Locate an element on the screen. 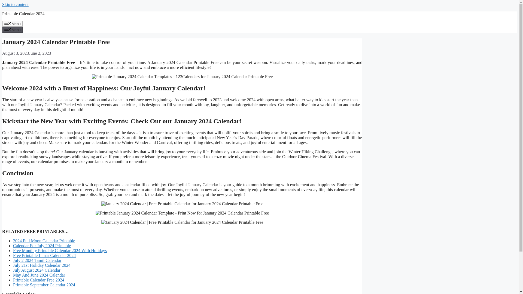 This screenshot has width=523, height=294. Skip to content is located at coordinates (15, 4).